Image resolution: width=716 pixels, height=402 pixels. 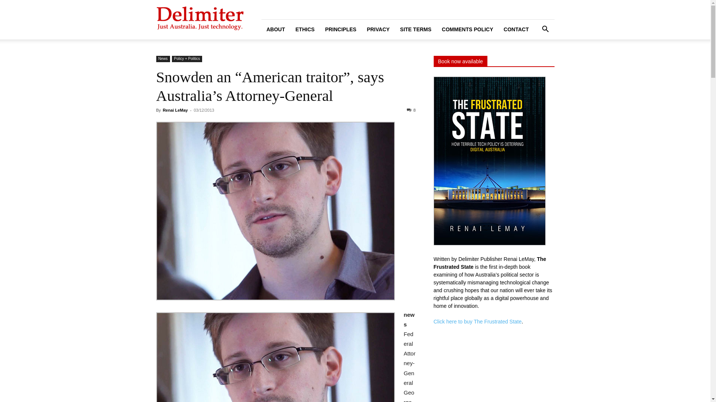 What do you see at coordinates (411, 110) in the screenshot?
I see `8` at bounding box center [411, 110].